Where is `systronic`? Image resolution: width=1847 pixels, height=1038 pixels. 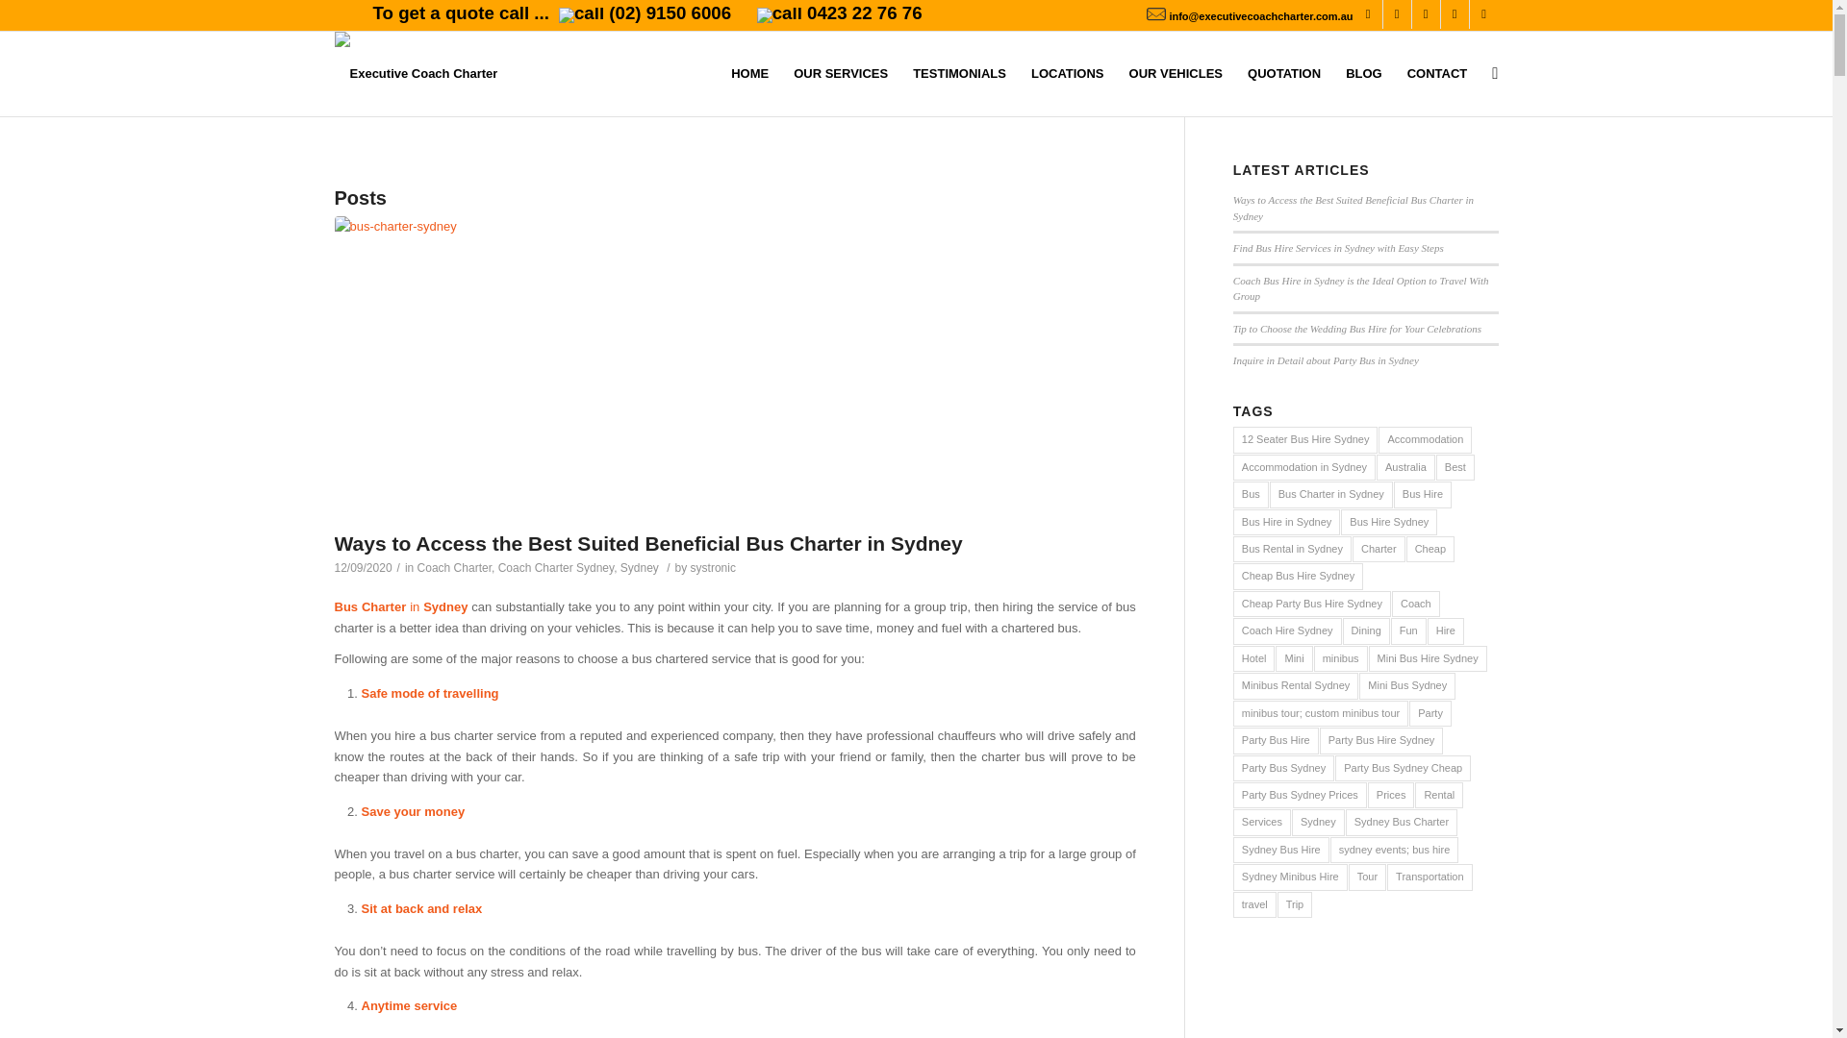 systronic is located at coordinates (714, 568).